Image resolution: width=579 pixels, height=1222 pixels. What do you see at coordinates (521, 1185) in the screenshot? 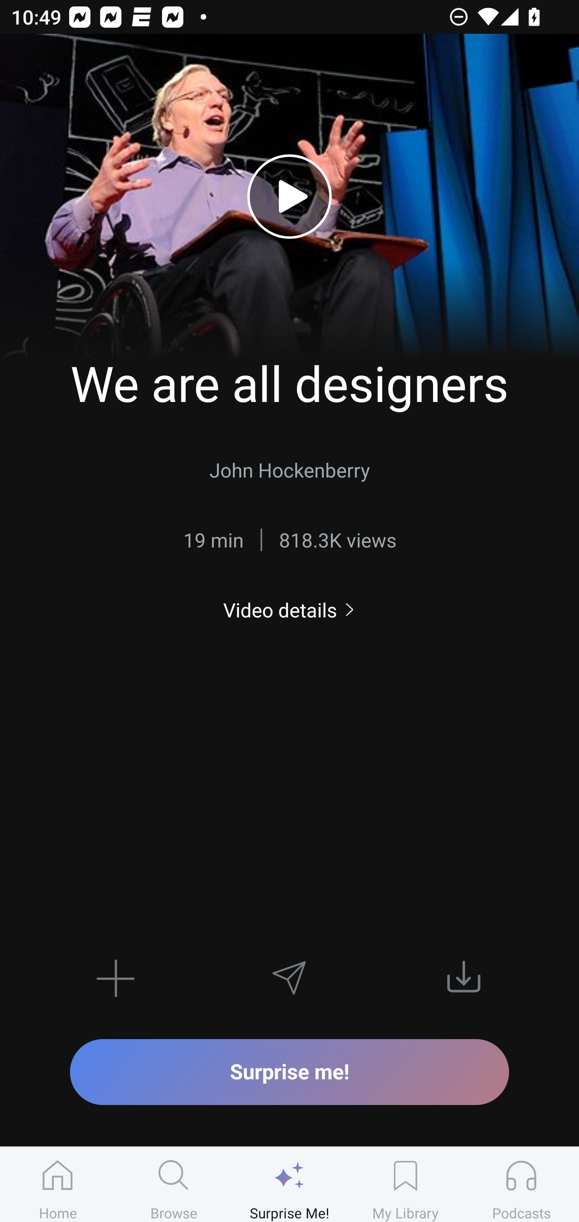
I see `Podcasts` at bounding box center [521, 1185].